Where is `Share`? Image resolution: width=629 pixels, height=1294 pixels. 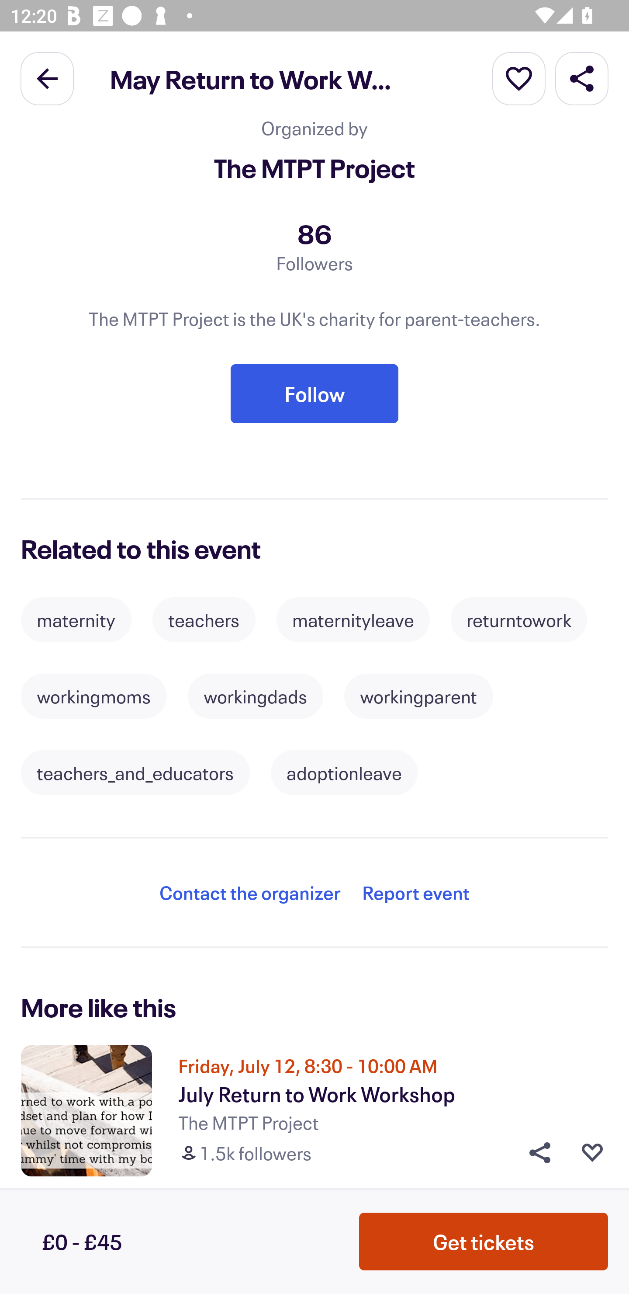
Share is located at coordinates (582, 78).